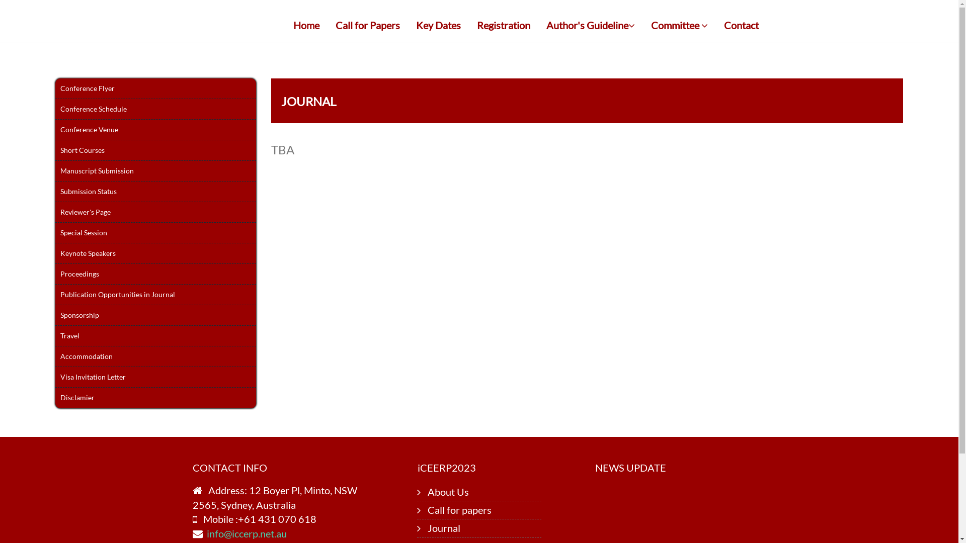 The image size is (966, 543). Describe the element at coordinates (460, 510) in the screenshot. I see `Call for papers` at that location.